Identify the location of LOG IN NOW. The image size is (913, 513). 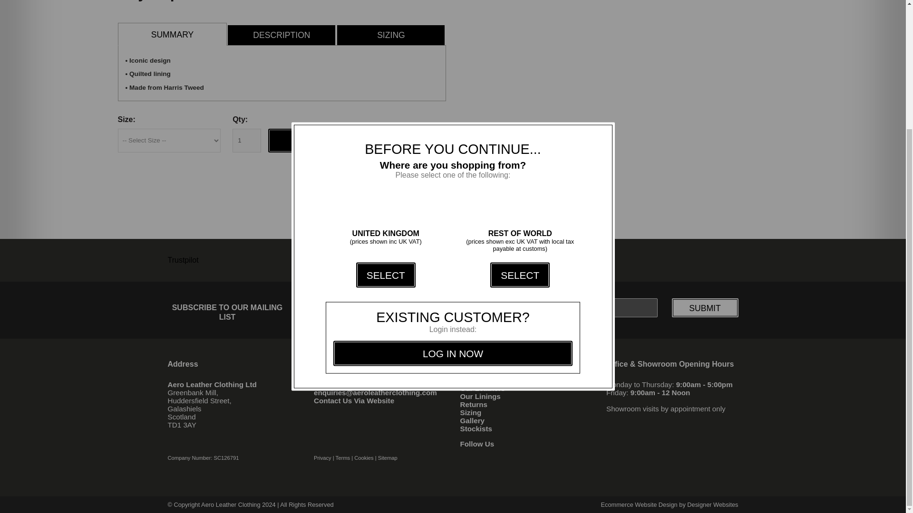
(453, 187).